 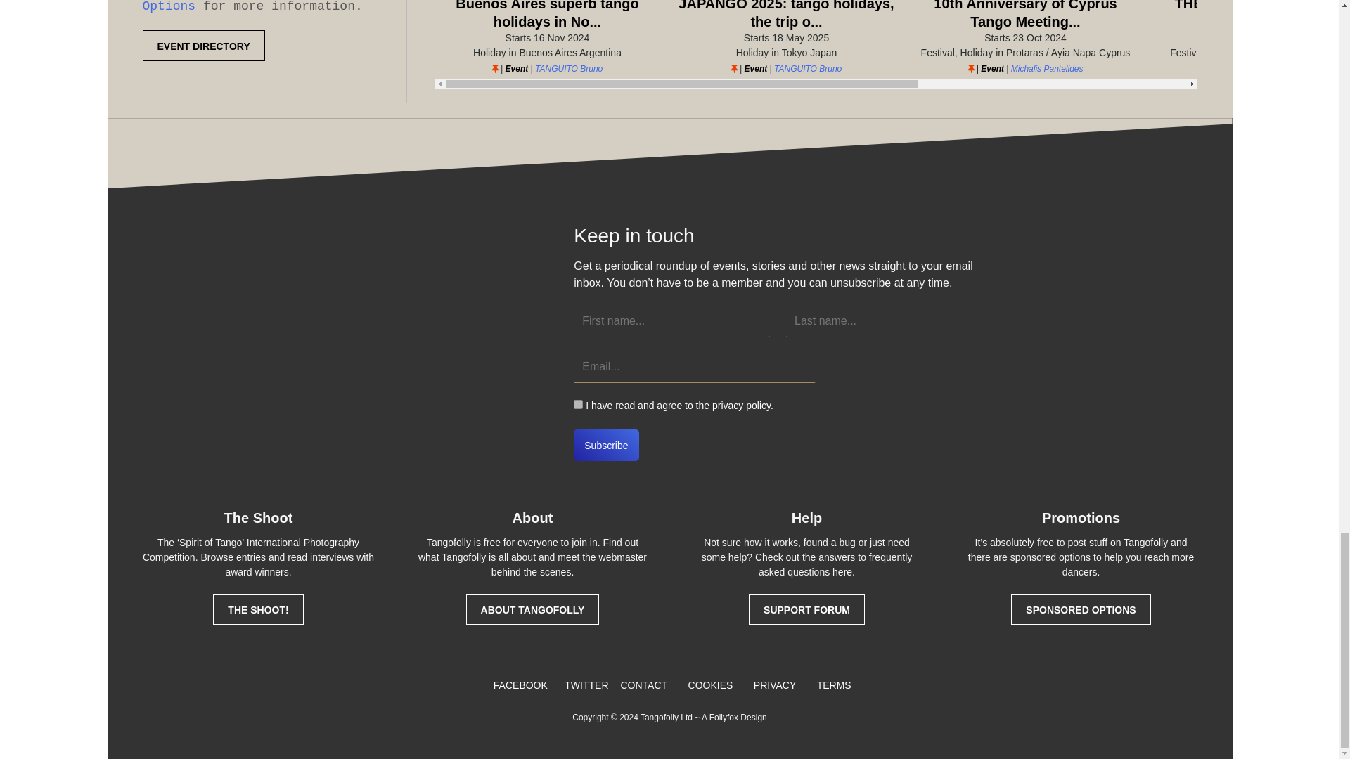 What do you see at coordinates (807, 68) in the screenshot?
I see `TANGUITO Bruno` at bounding box center [807, 68].